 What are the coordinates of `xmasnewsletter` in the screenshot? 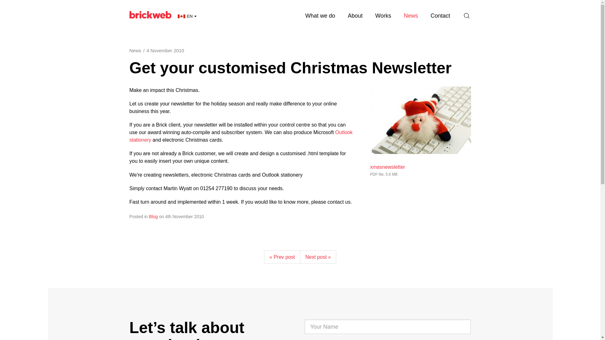 It's located at (387, 167).